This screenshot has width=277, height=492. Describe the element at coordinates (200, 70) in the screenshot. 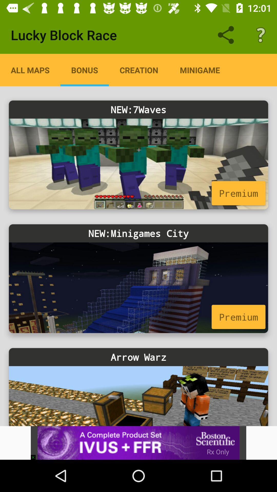

I see `flip to the minigame item` at that location.